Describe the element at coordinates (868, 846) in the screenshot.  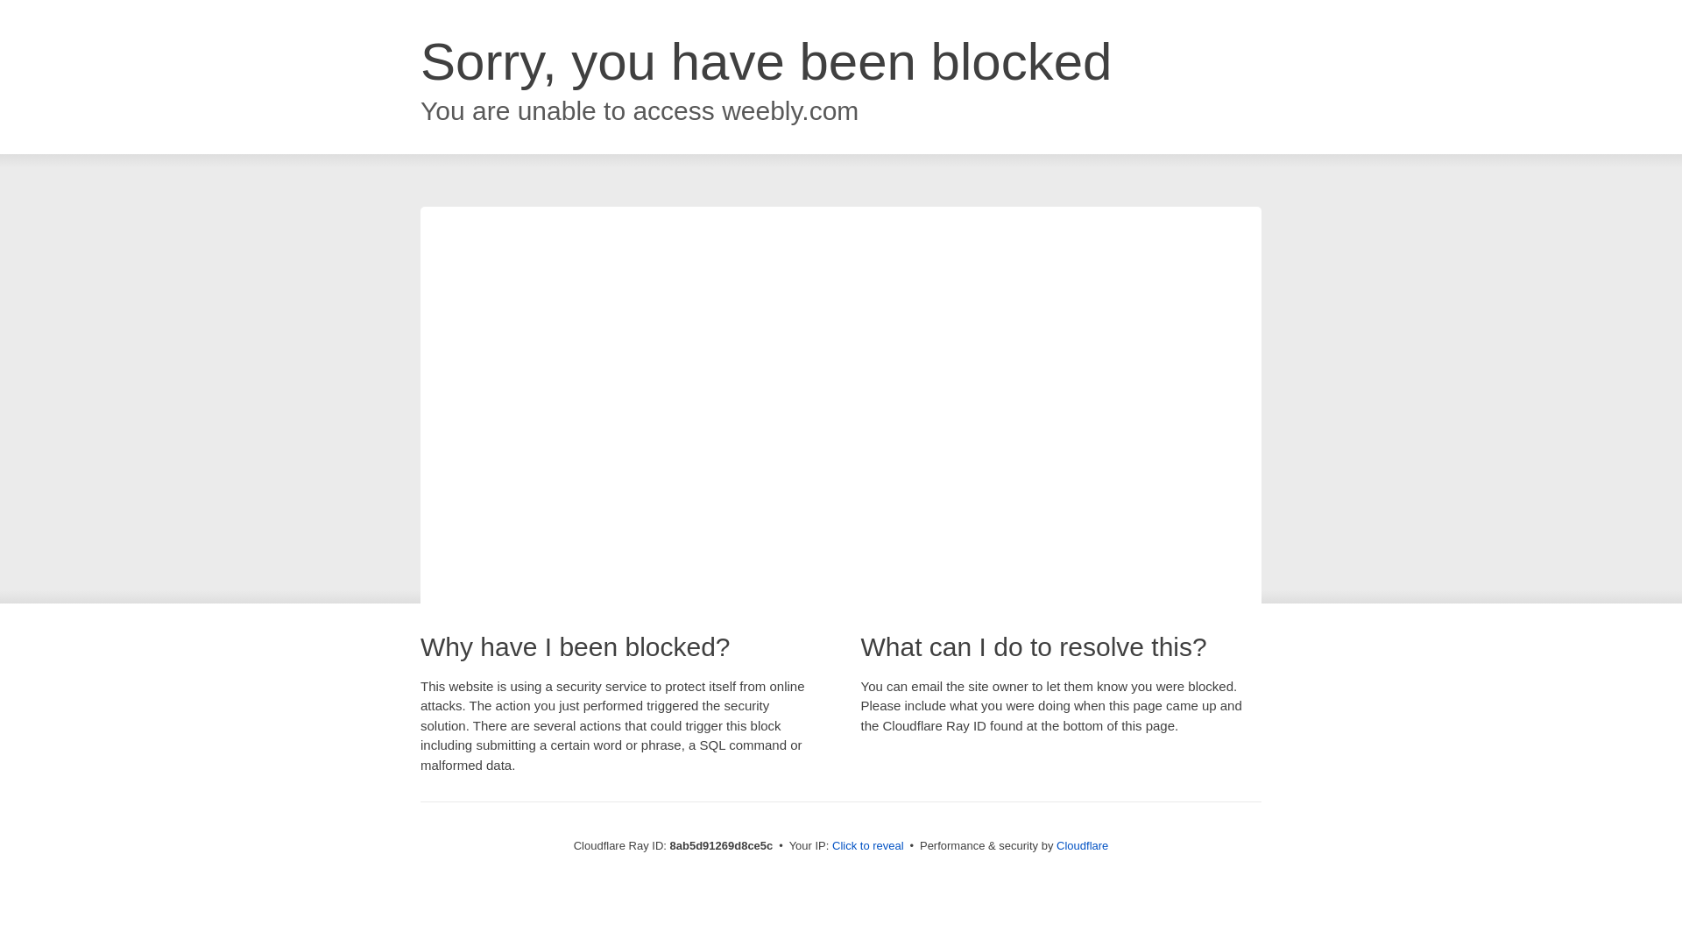
I see `Click to reveal` at that location.